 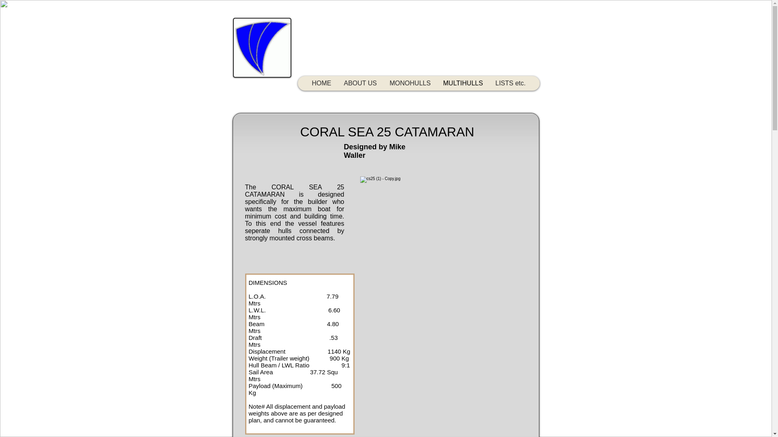 I want to click on ABOUT US, so click(x=360, y=83).